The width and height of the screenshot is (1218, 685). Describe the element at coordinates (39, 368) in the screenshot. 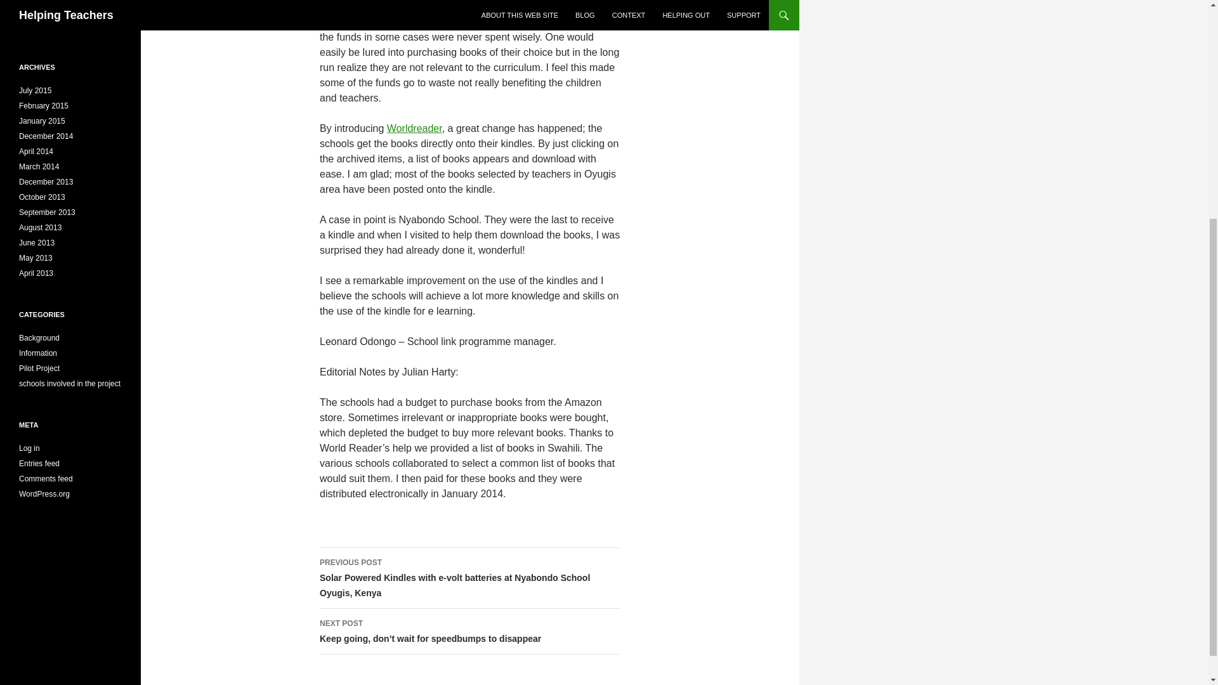

I see `Pilot Project` at that location.